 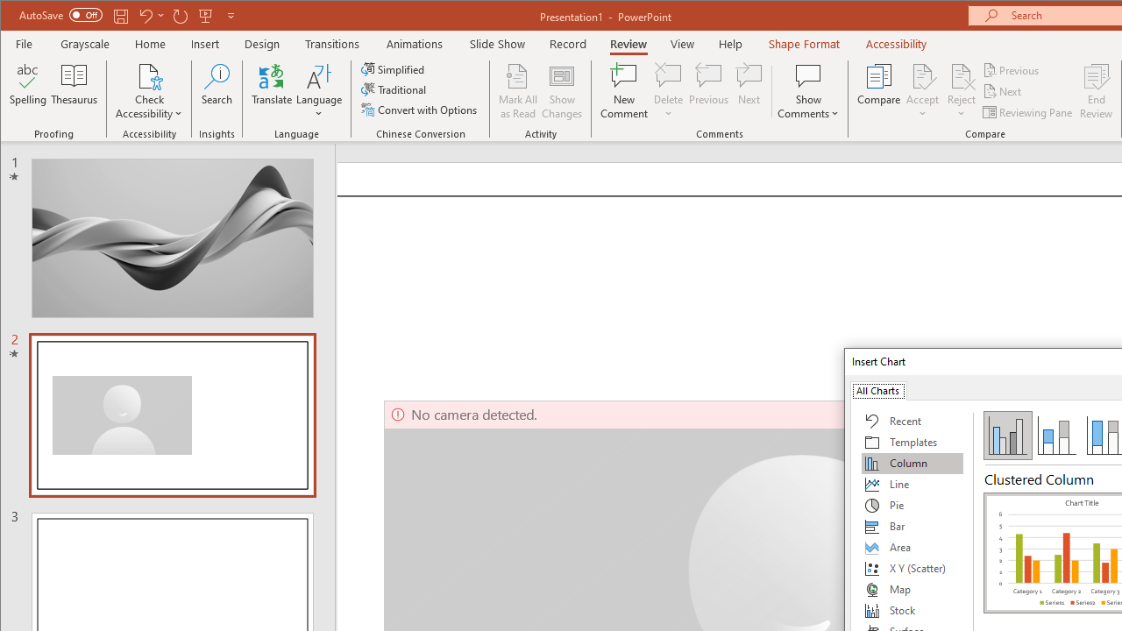 I want to click on Clustered Column, so click(x=1008, y=435).